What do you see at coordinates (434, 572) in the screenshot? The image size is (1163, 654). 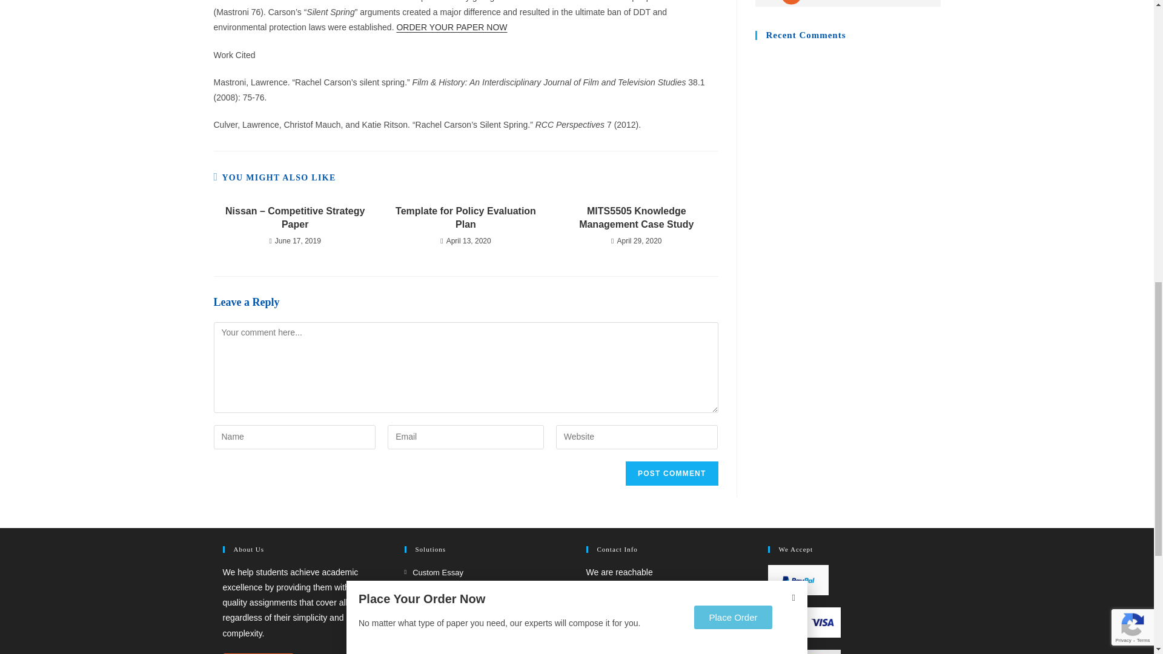 I see `Custom Essay` at bounding box center [434, 572].